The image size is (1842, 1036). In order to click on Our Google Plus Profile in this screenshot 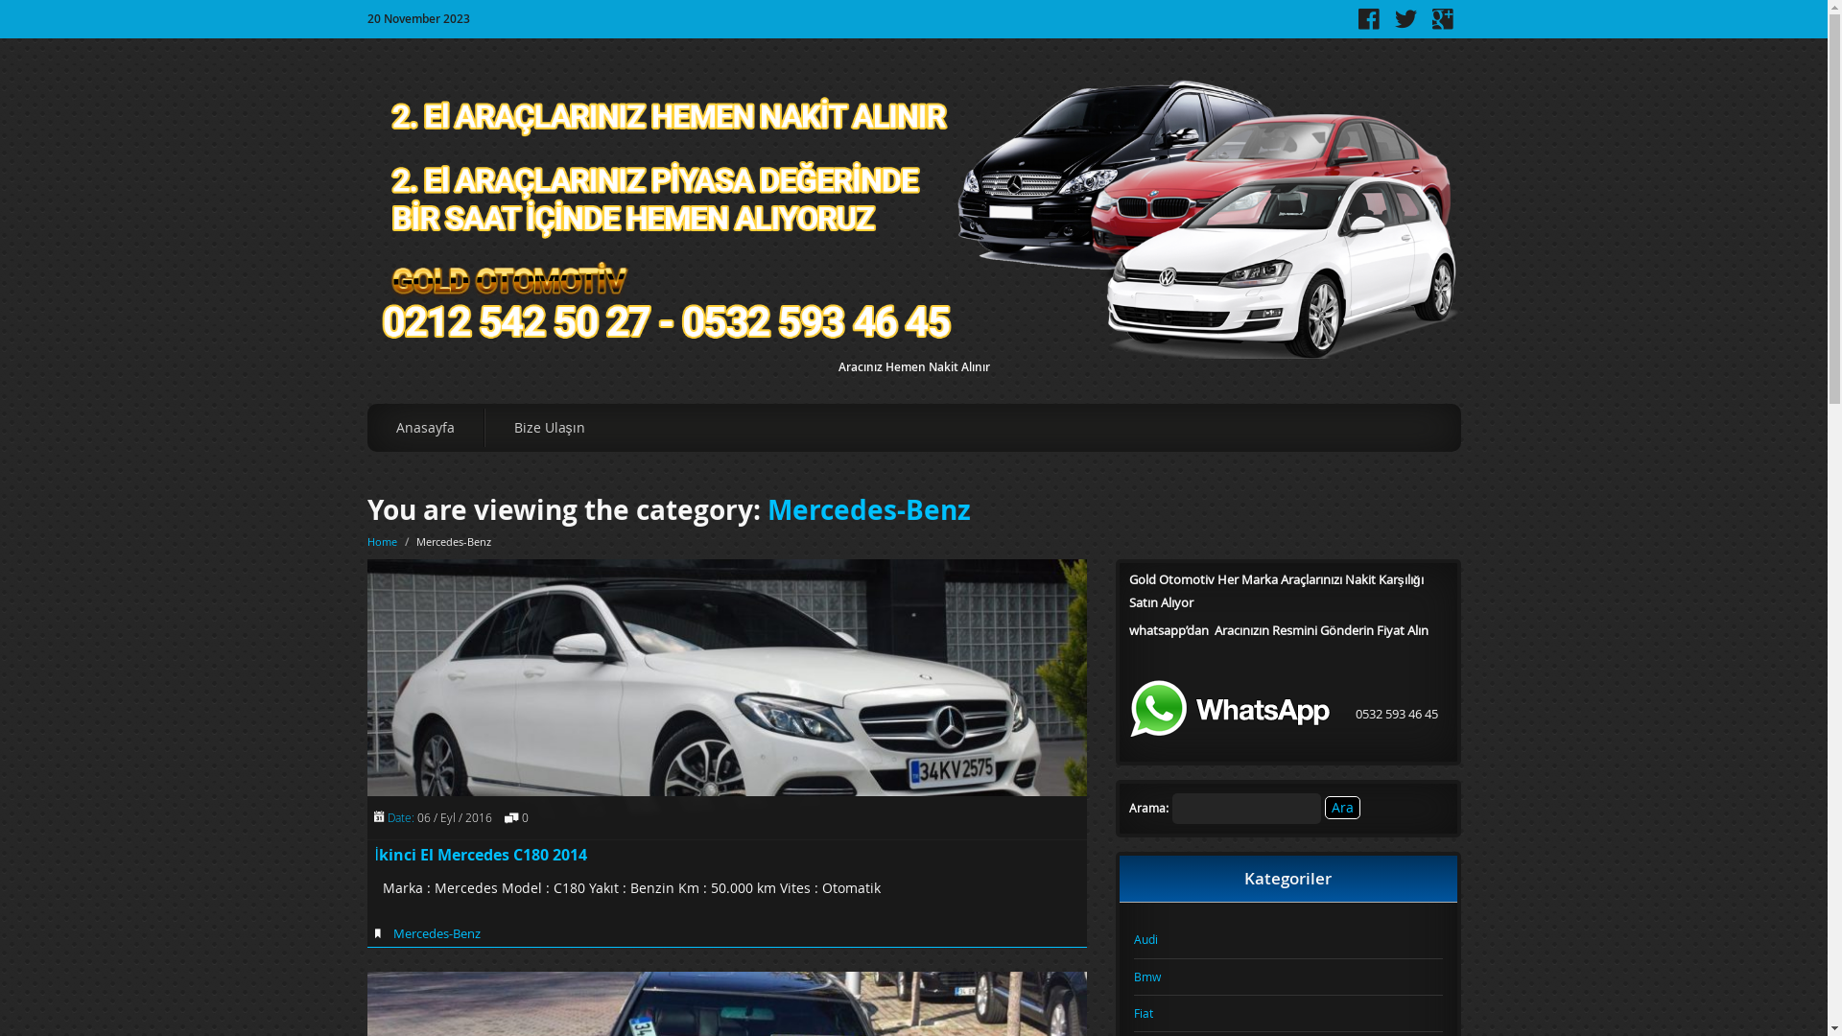, I will do `click(1442, 25)`.